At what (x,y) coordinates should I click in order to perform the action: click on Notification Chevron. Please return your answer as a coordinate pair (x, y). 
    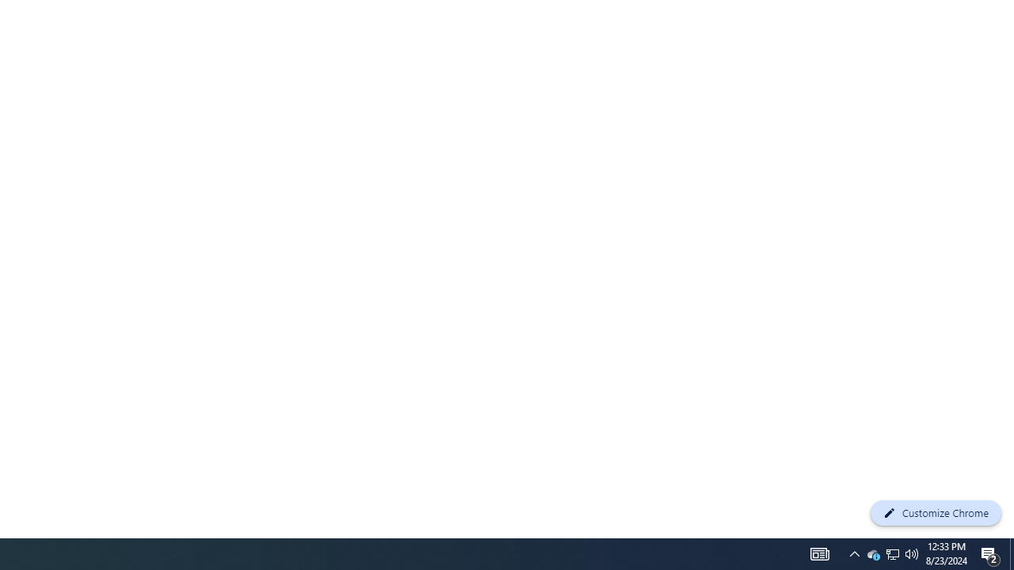
    Looking at the image, I should click on (912, 554).